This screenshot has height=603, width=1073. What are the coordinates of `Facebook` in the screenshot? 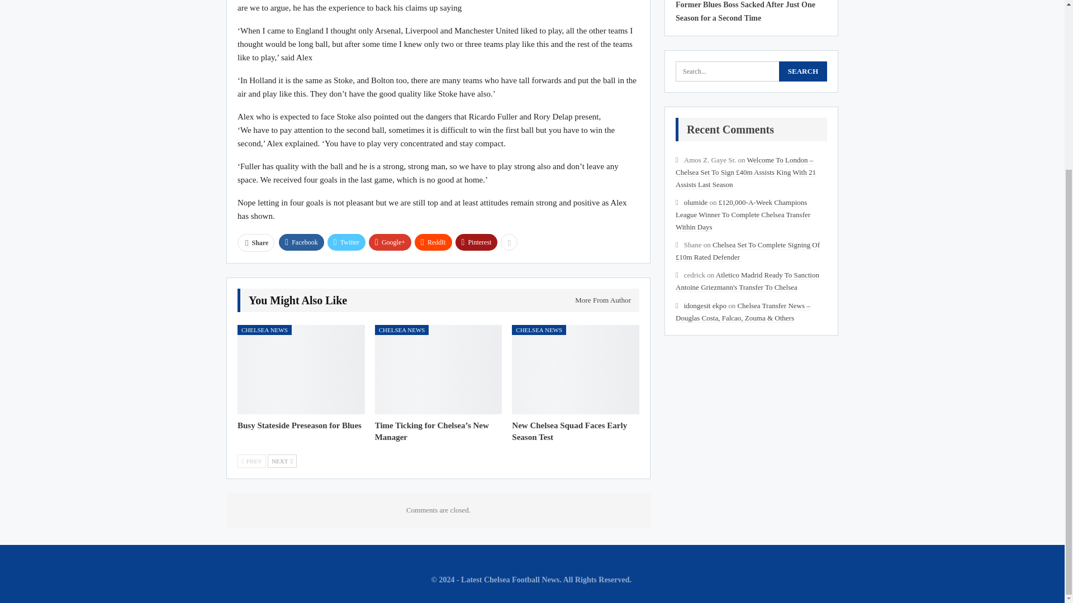 It's located at (301, 242).